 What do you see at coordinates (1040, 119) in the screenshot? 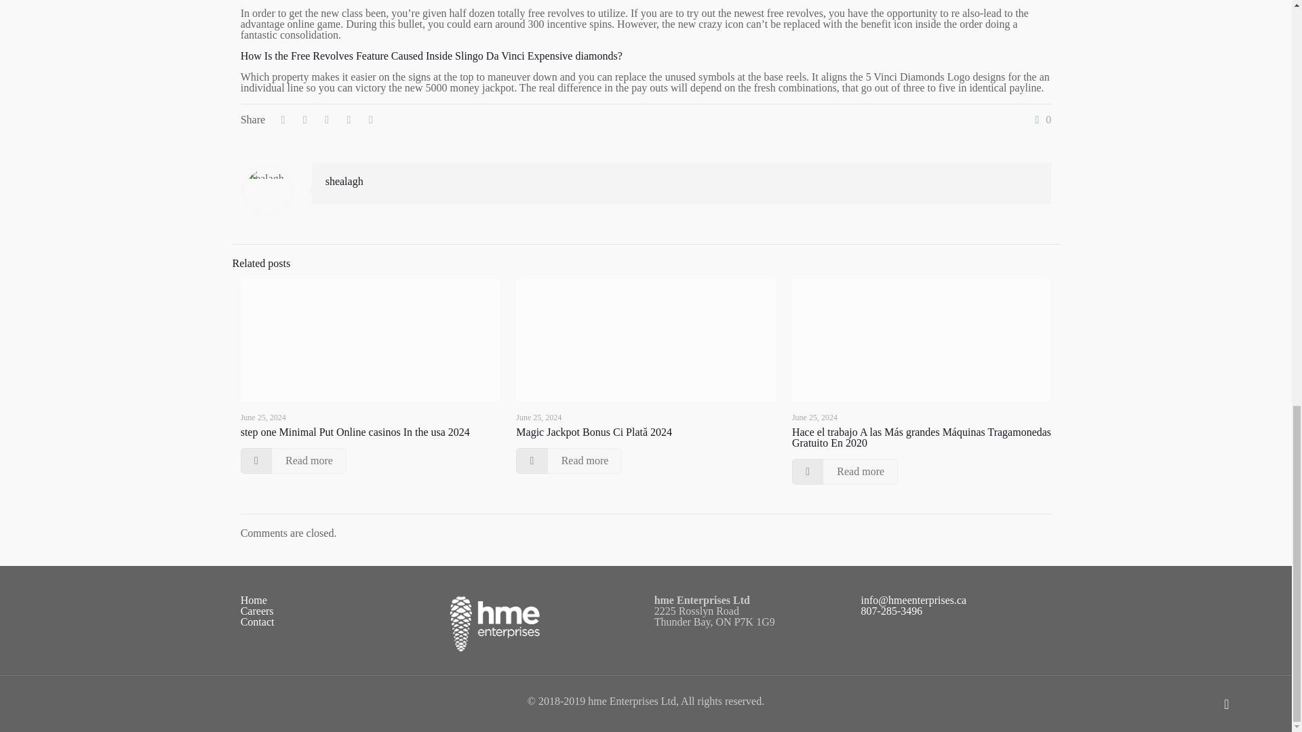
I see `0` at bounding box center [1040, 119].